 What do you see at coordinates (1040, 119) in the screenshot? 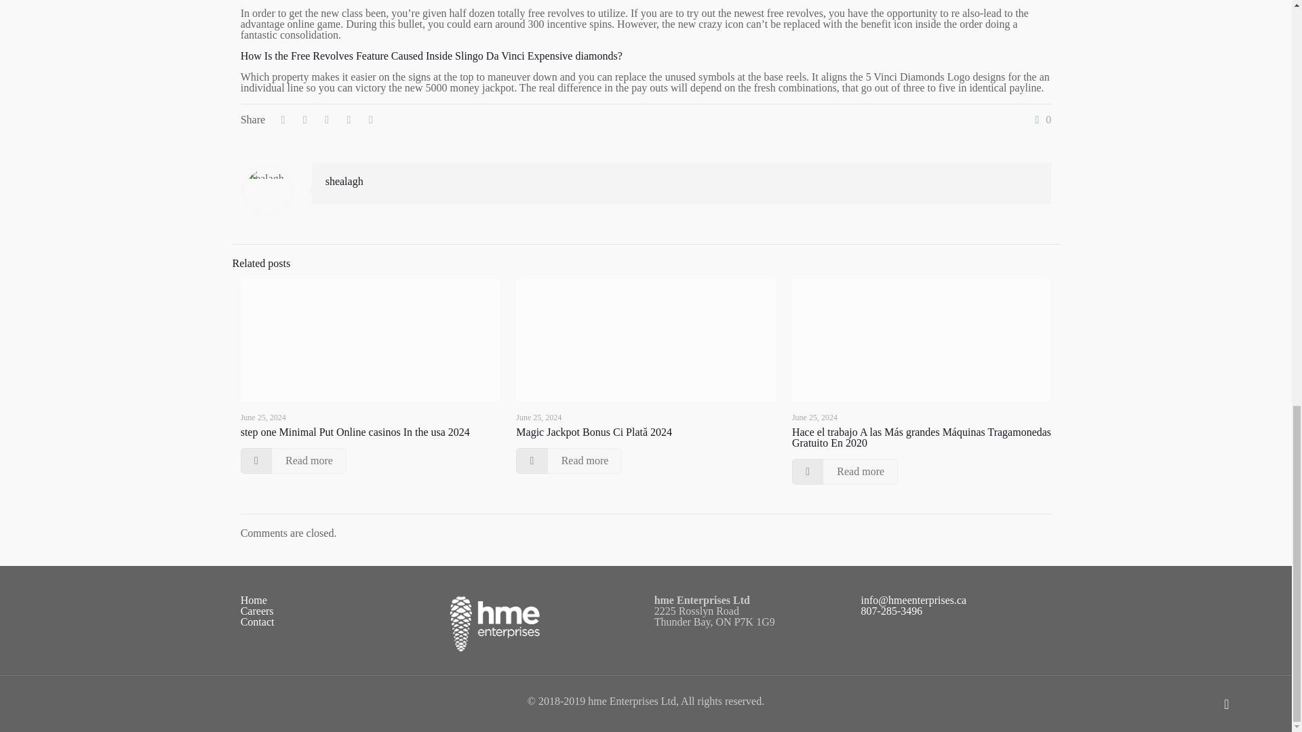
I see `0` at bounding box center [1040, 119].